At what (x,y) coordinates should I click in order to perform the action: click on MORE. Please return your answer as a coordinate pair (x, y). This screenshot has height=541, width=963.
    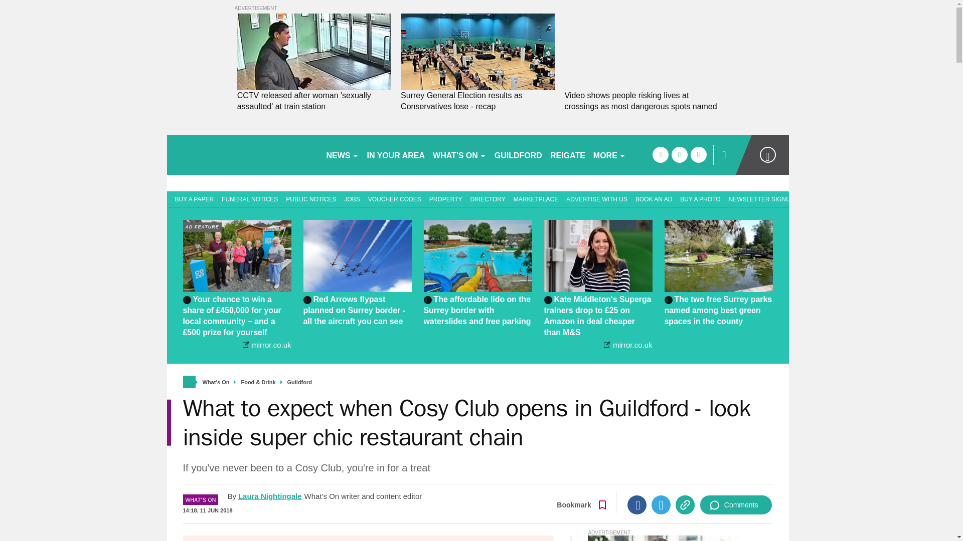
    Looking at the image, I should click on (609, 154).